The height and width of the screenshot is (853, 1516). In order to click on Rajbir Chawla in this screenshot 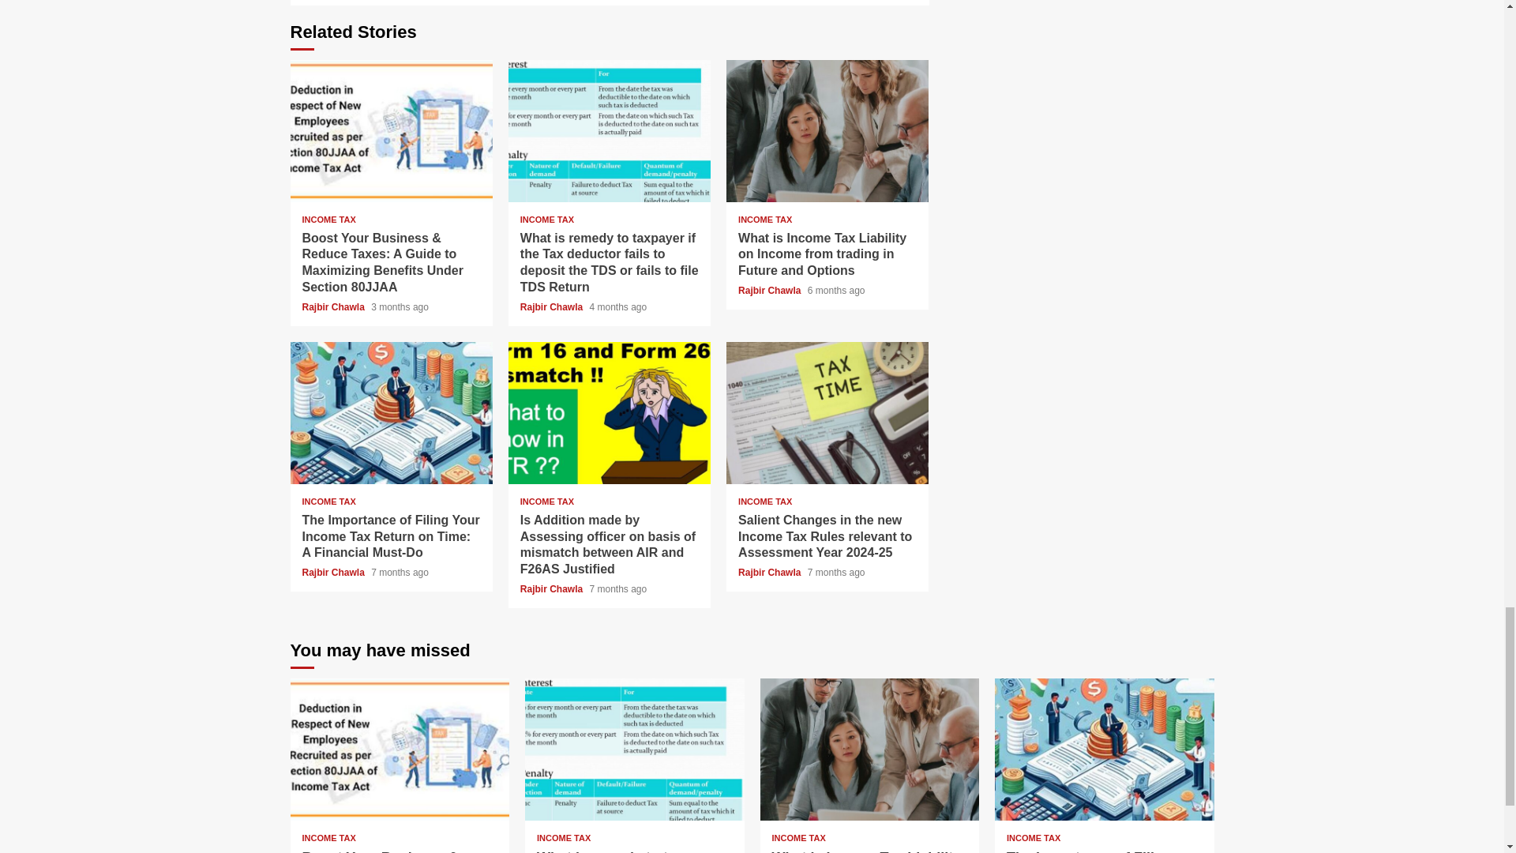, I will do `click(553, 307)`.